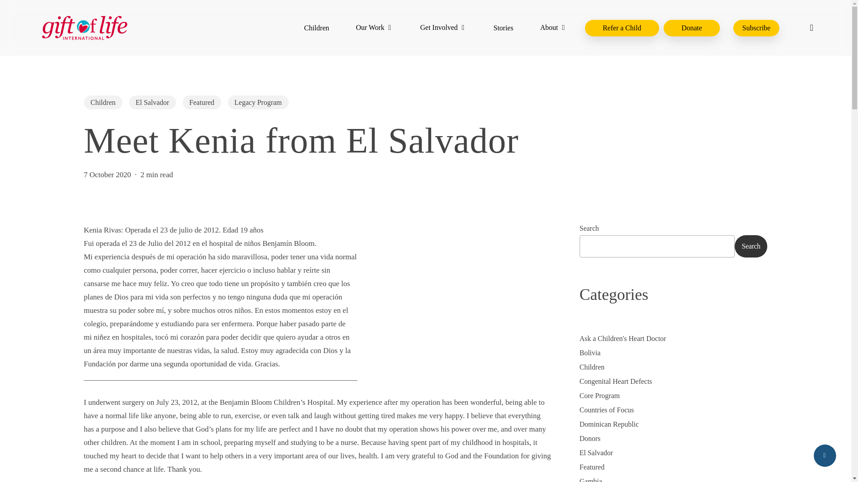  I want to click on Stories, so click(503, 28).